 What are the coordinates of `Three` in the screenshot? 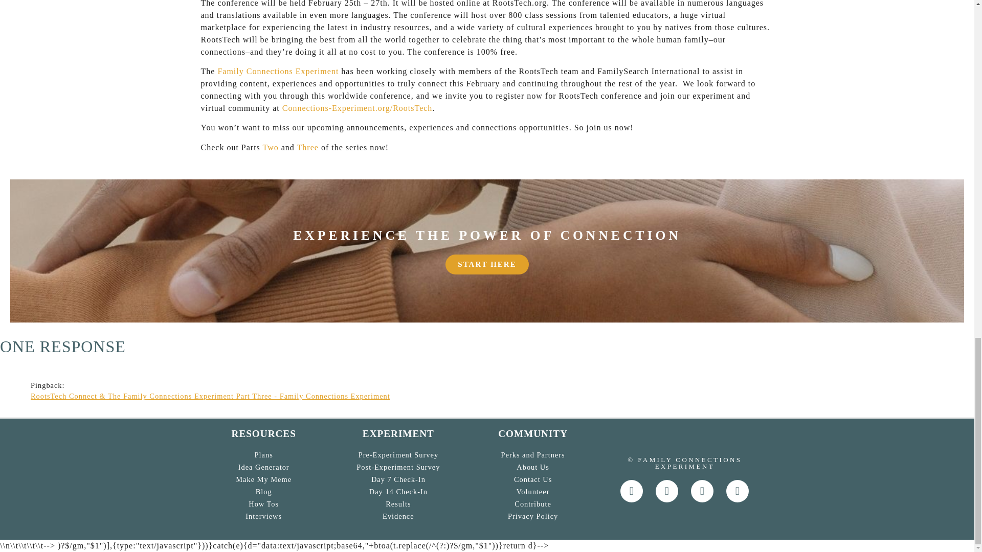 It's located at (263, 479).